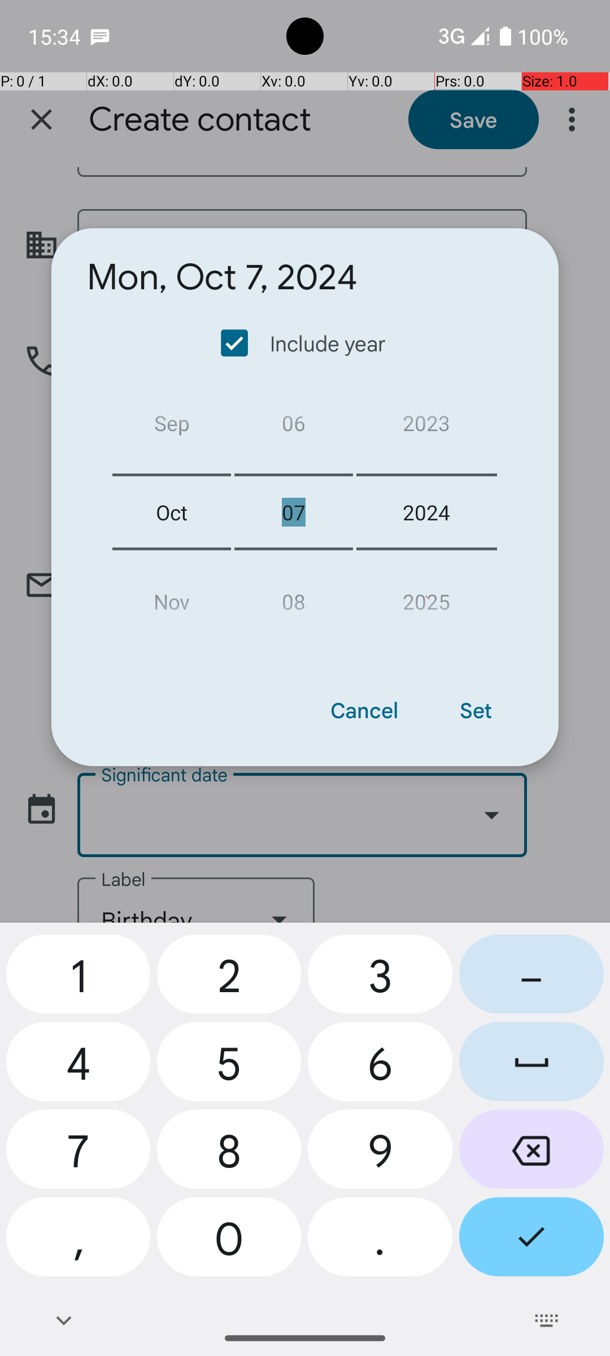 Image resolution: width=610 pixels, height=1356 pixels. I want to click on 08, so click(294, 597).